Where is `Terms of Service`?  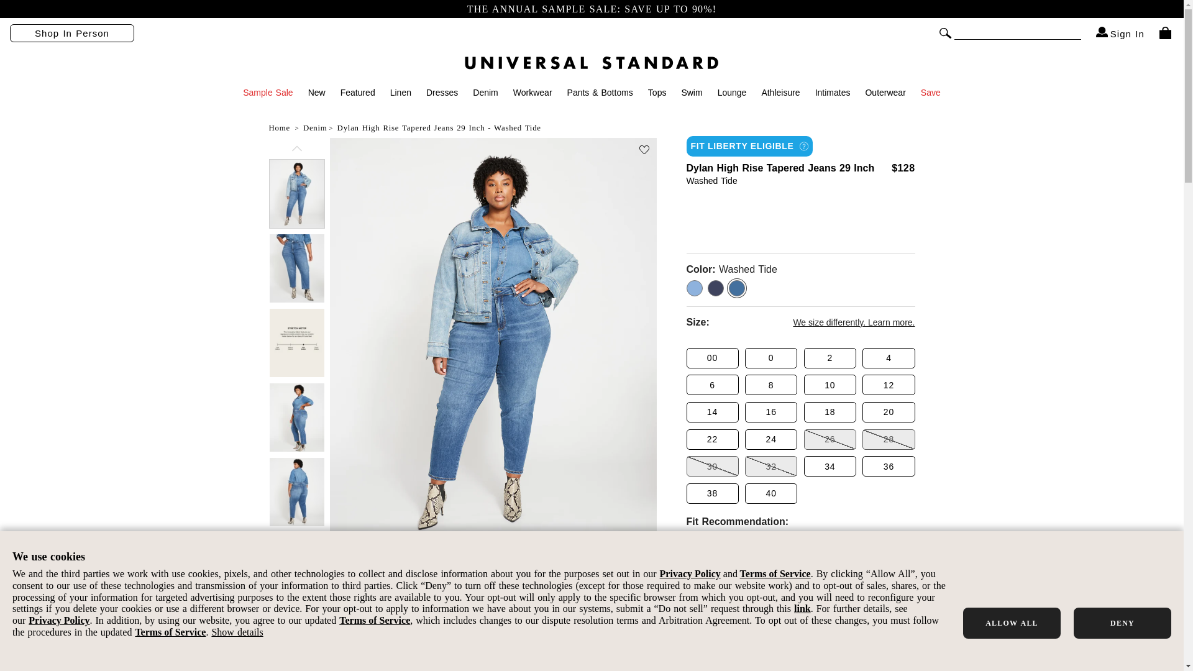 Terms of Service is located at coordinates (775, 573).